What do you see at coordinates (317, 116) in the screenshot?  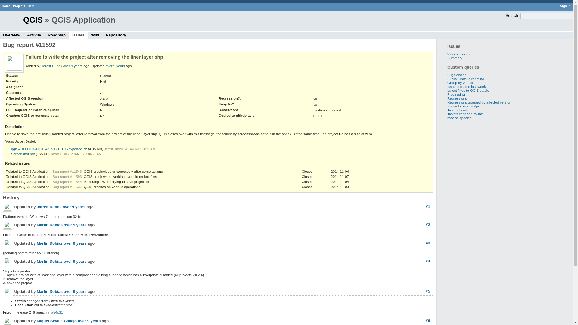 I see `19851` at bounding box center [317, 116].